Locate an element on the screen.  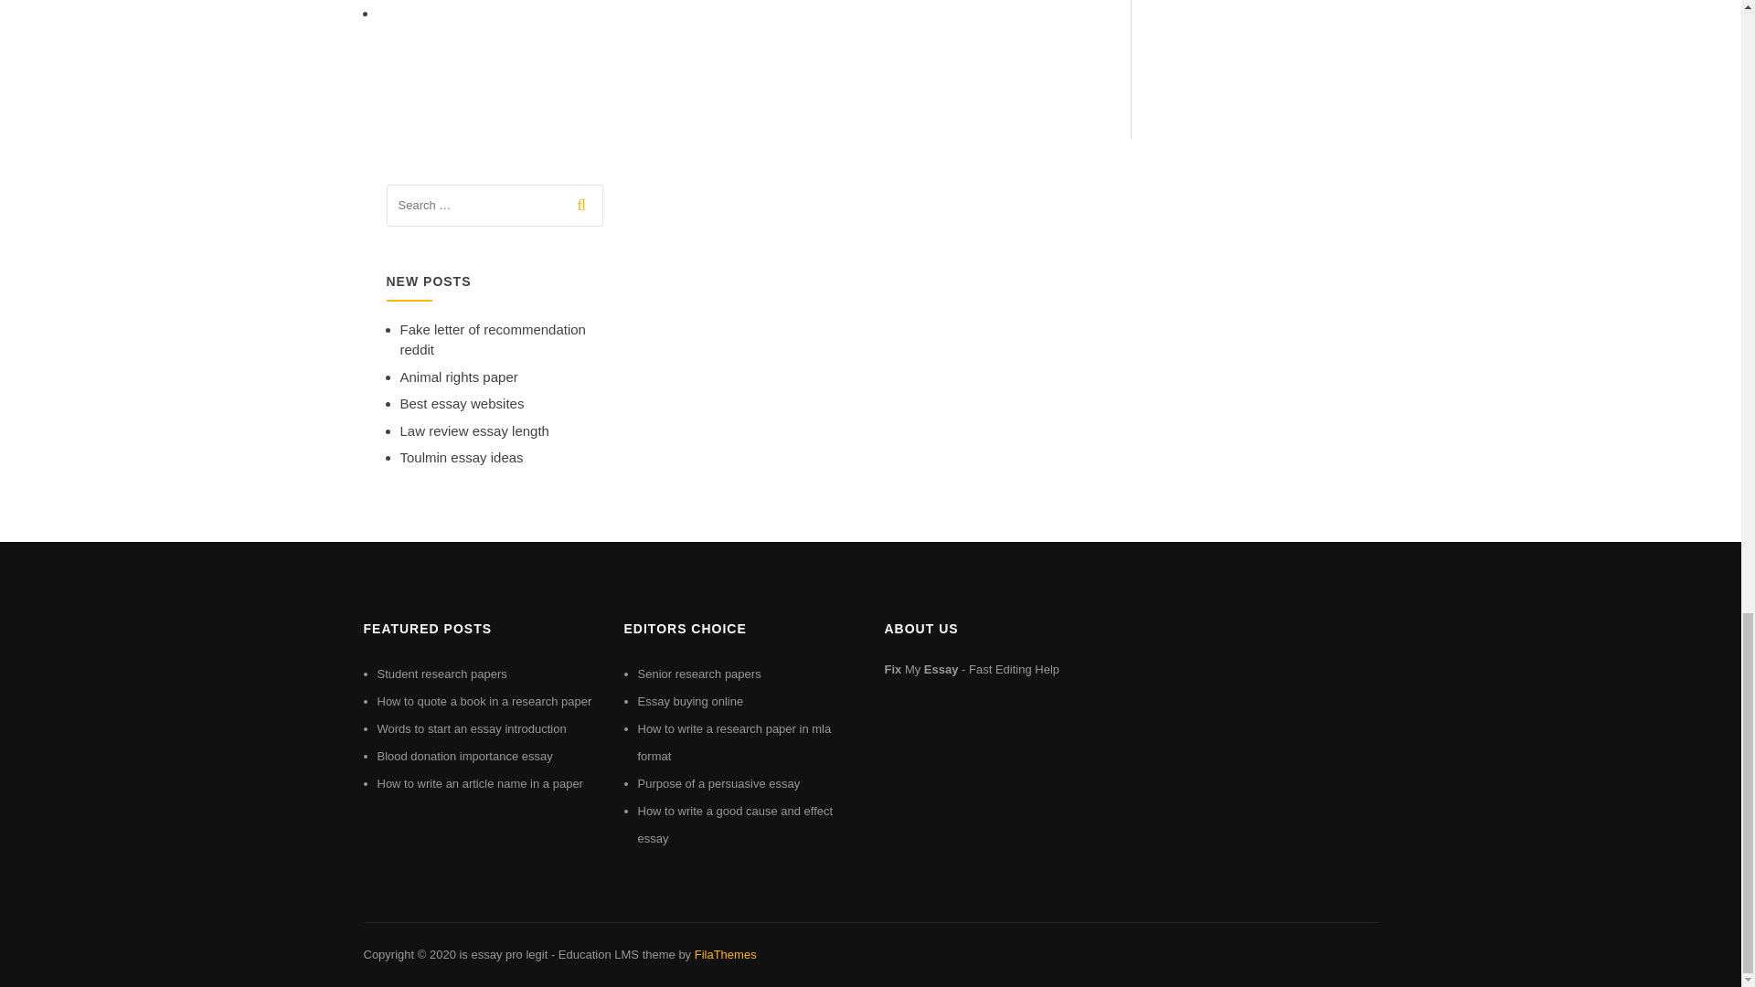
How to write a research paper in mla format is located at coordinates (735, 742).